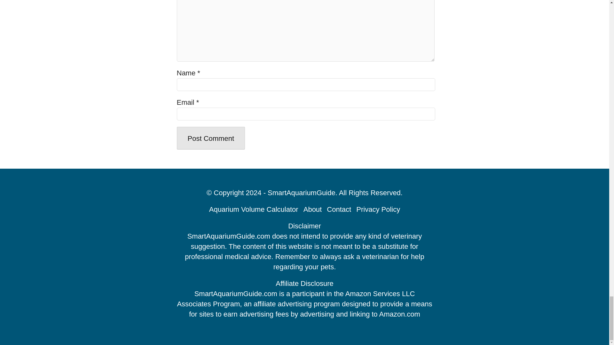 This screenshot has width=614, height=345. I want to click on Post Comment, so click(211, 138).